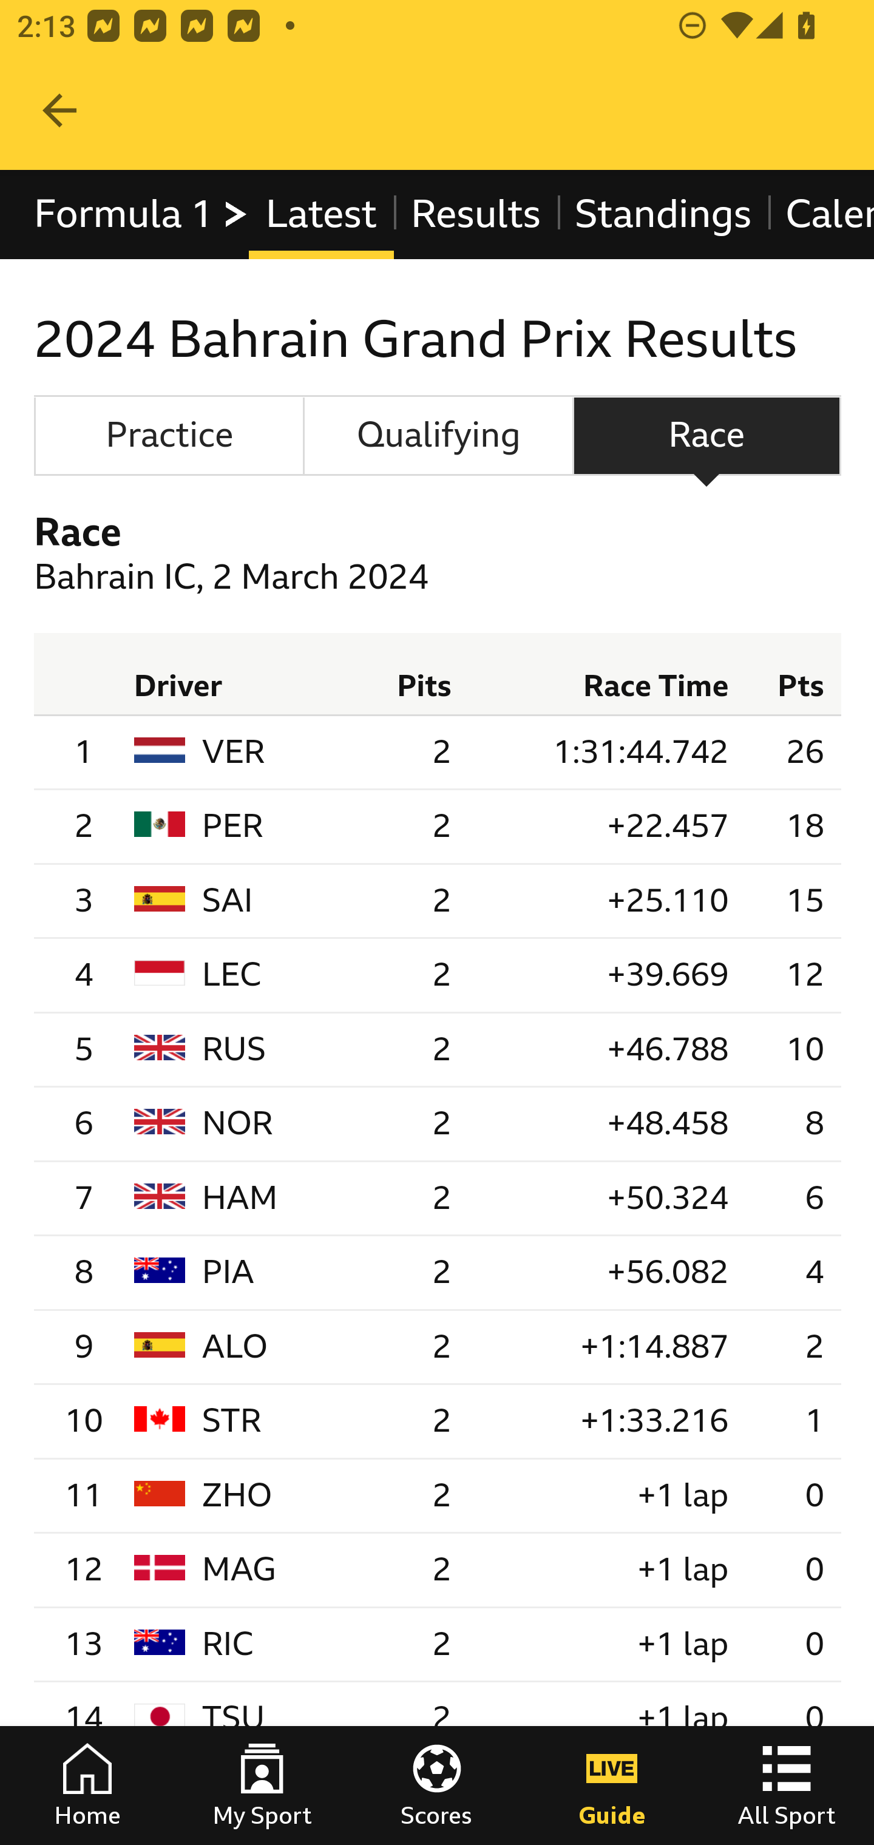  Describe the element at coordinates (320, 214) in the screenshot. I see `Latest` at that location.